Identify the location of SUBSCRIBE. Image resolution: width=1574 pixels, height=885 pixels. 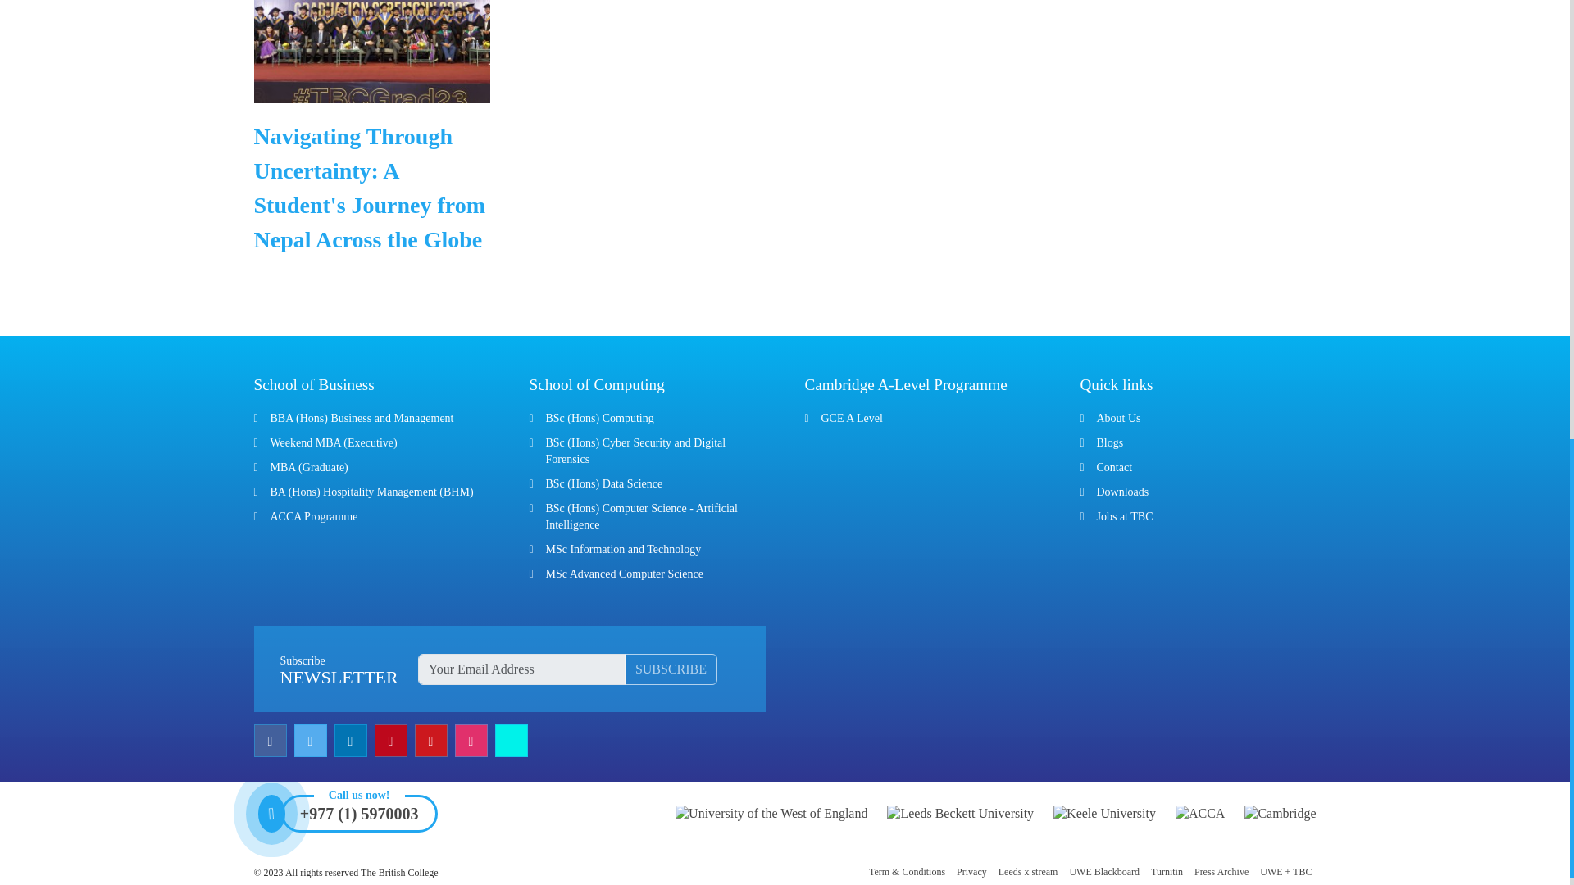
(671, 669).